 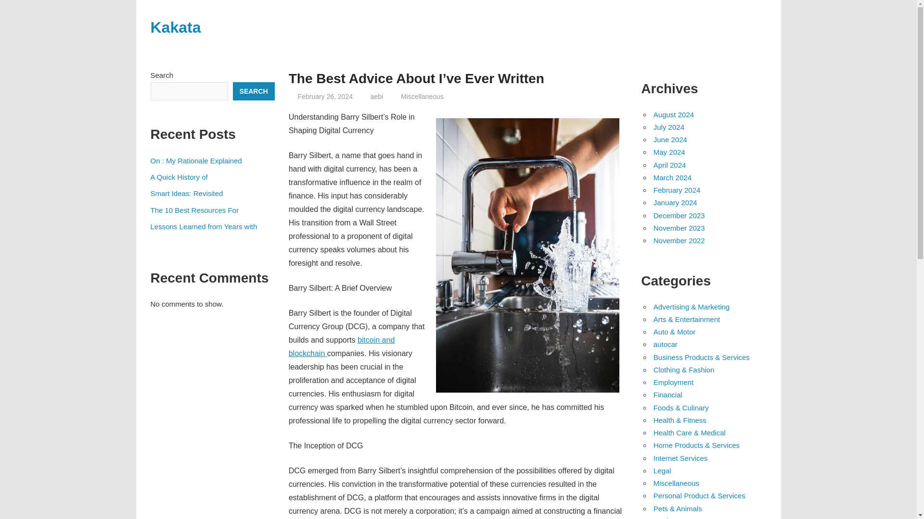 I want to click on Miscellaneous, so click(x=422, y=97).